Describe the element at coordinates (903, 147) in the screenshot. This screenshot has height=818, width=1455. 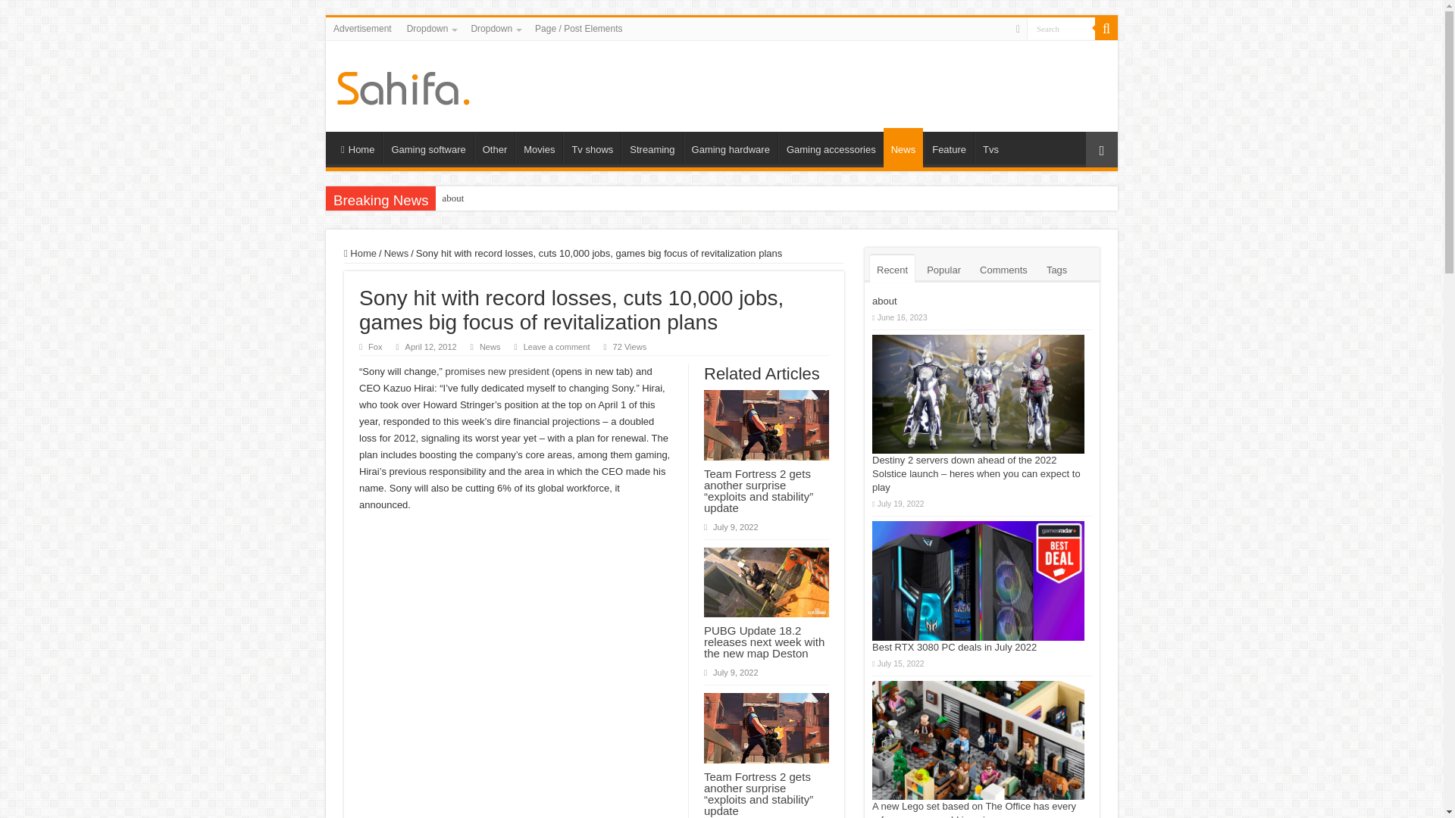
I see `News` at that location.